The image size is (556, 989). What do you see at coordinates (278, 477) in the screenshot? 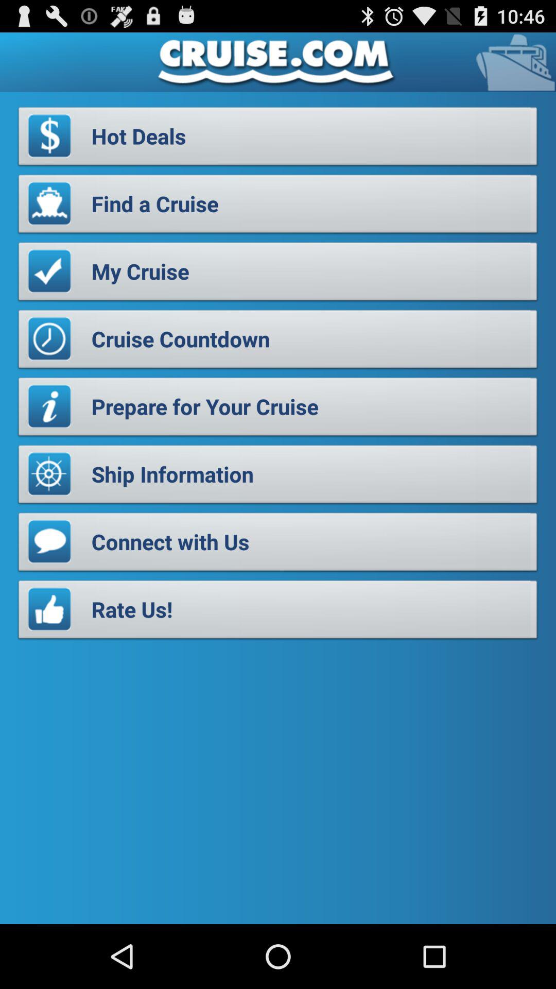
I see `turn off the item below the prepare for your button` at bounding box center [278, 477].